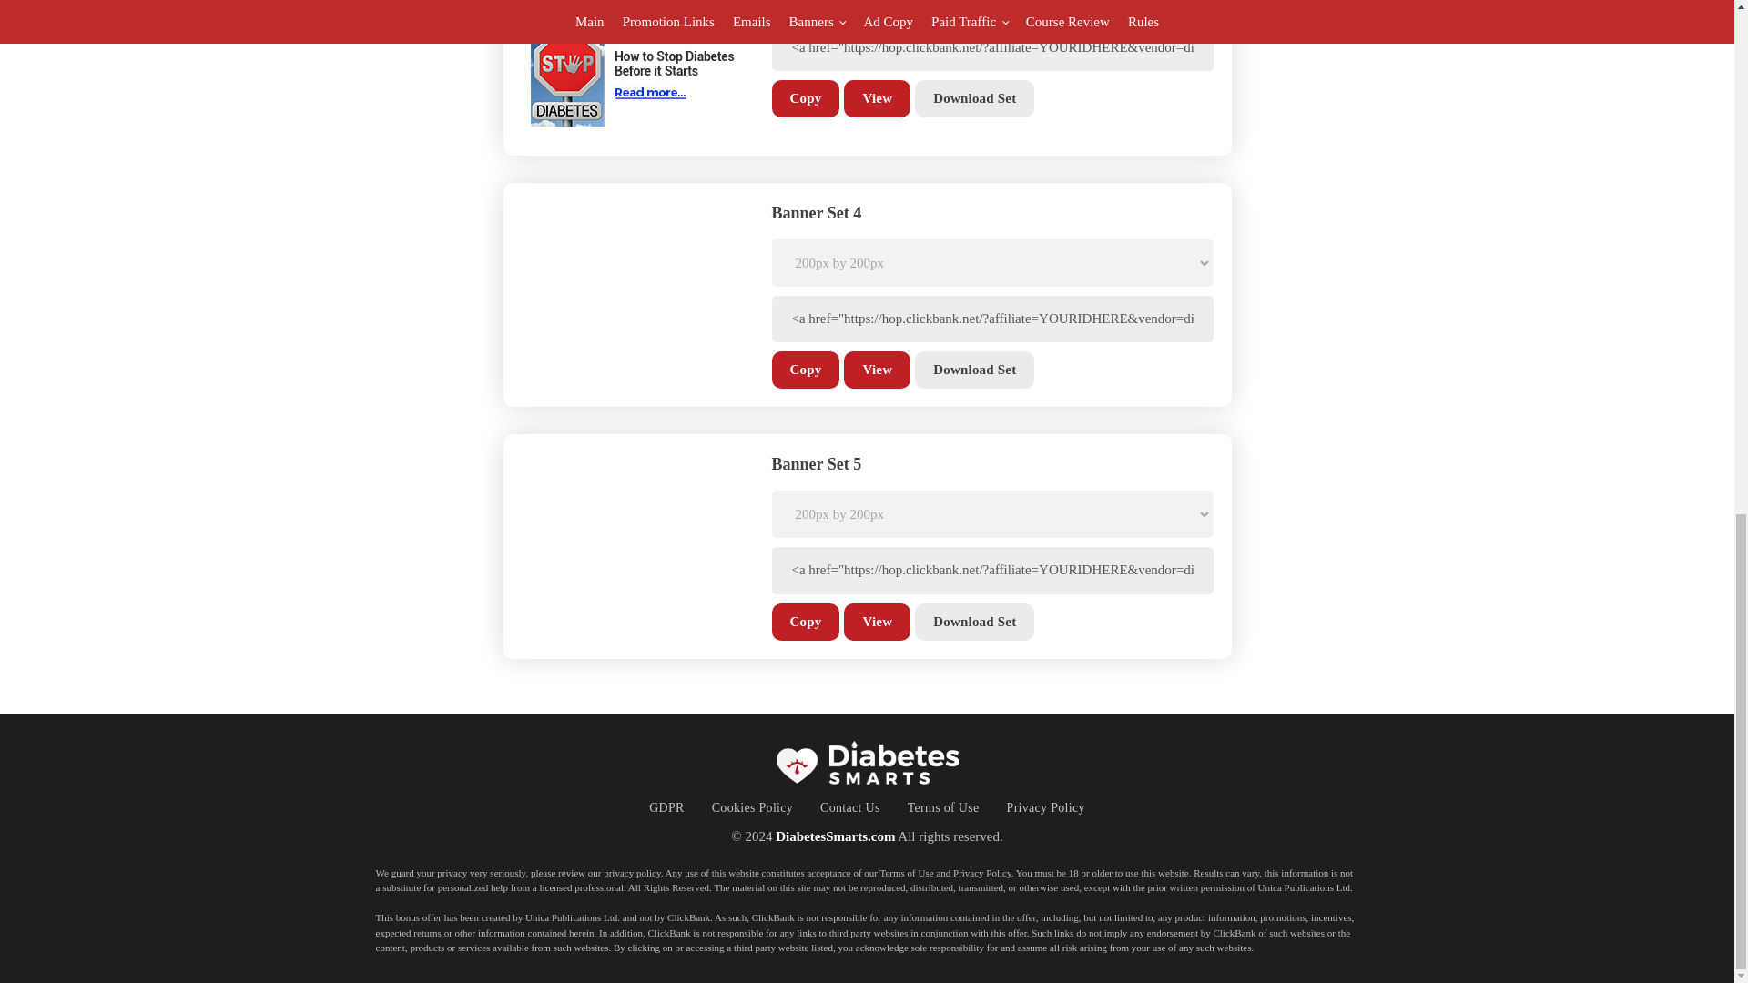 This screenshot has width=1748, height=983. What do you see at coordinates (666, 806) in the screenshot?
I see `GDPR` at bounding box center [666, 806].